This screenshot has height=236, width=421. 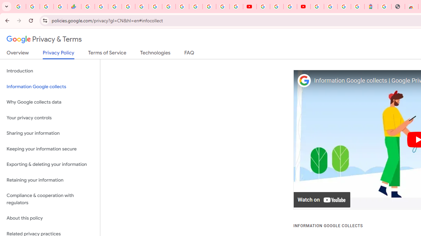 What do you see at coordinates (50, 87) in the screenshot?
I see `Information Google collects` at bounding box center [50, 87].